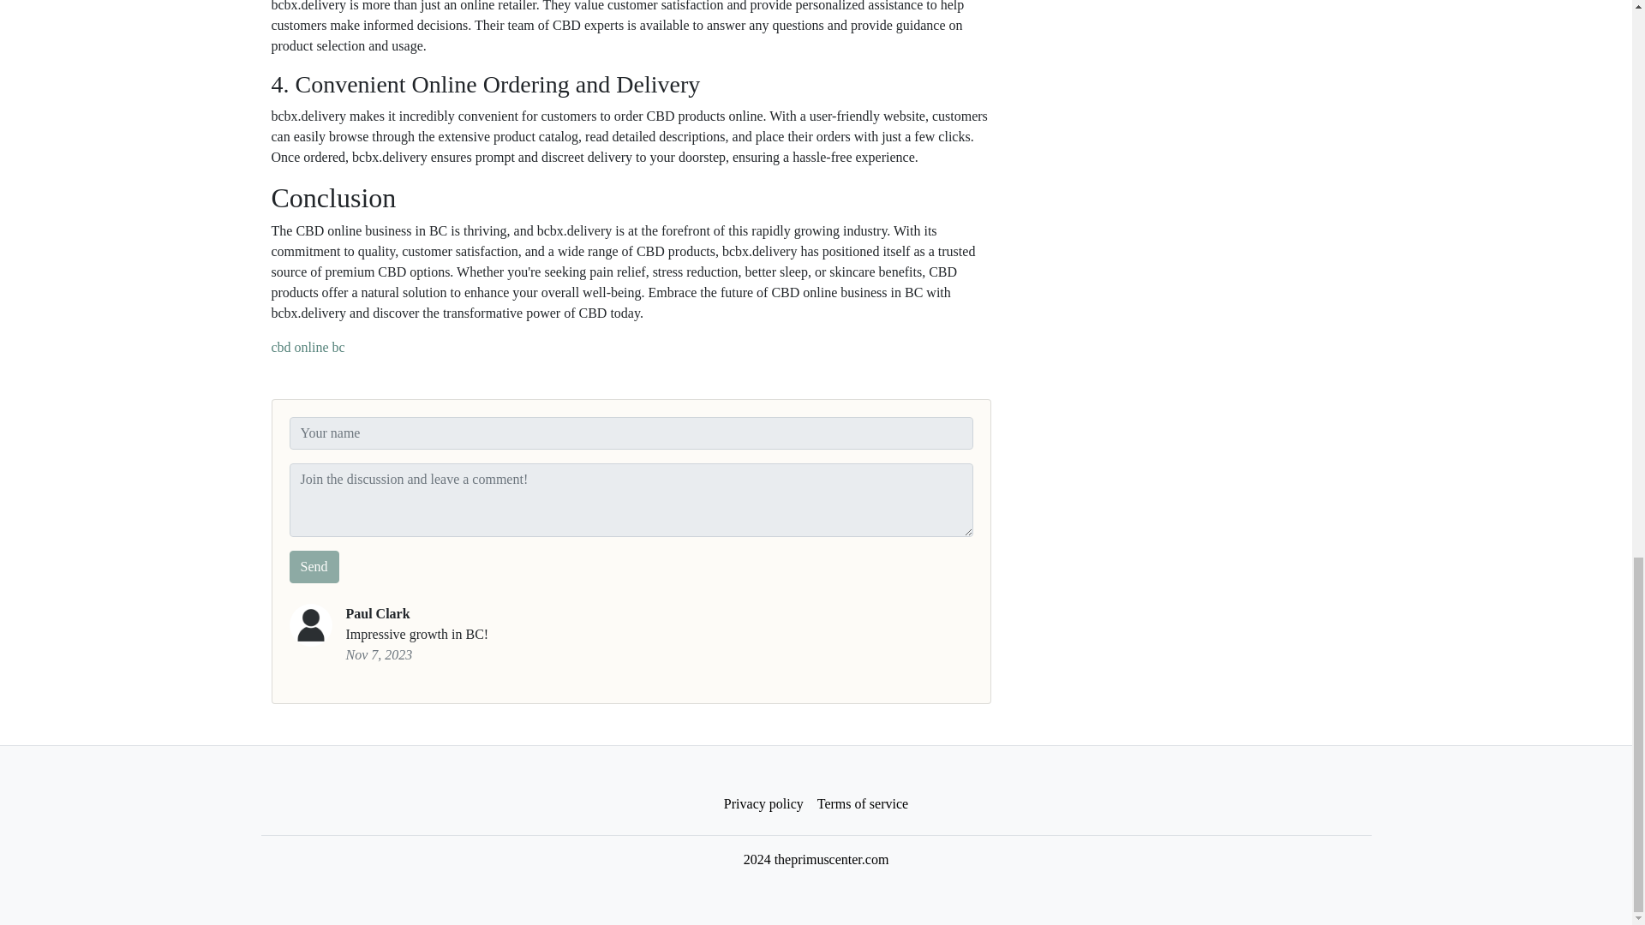  I want to click on Send, so click(314, 567).